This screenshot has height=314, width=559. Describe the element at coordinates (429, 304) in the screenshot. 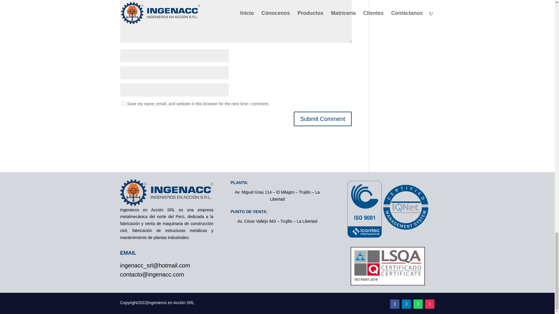

I see `Follow on Instagram` at that location.